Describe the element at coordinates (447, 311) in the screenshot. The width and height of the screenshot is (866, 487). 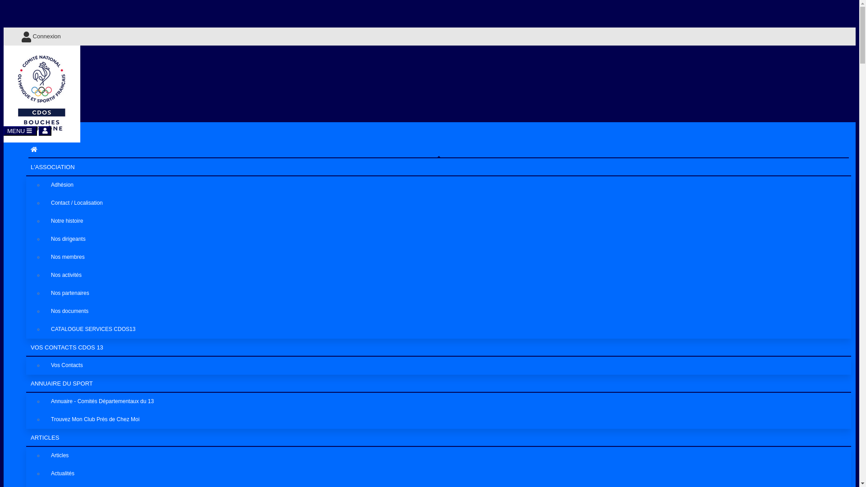
I see `Nos documents` at that location.